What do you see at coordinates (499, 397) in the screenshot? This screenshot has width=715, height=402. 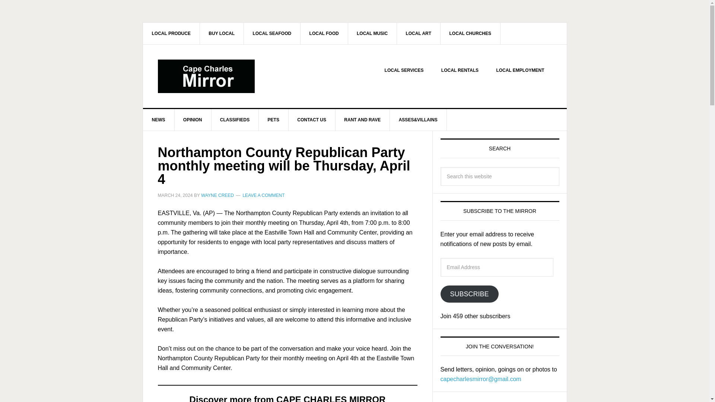 I see `MIRRORS` at bounding box center [499, 397].